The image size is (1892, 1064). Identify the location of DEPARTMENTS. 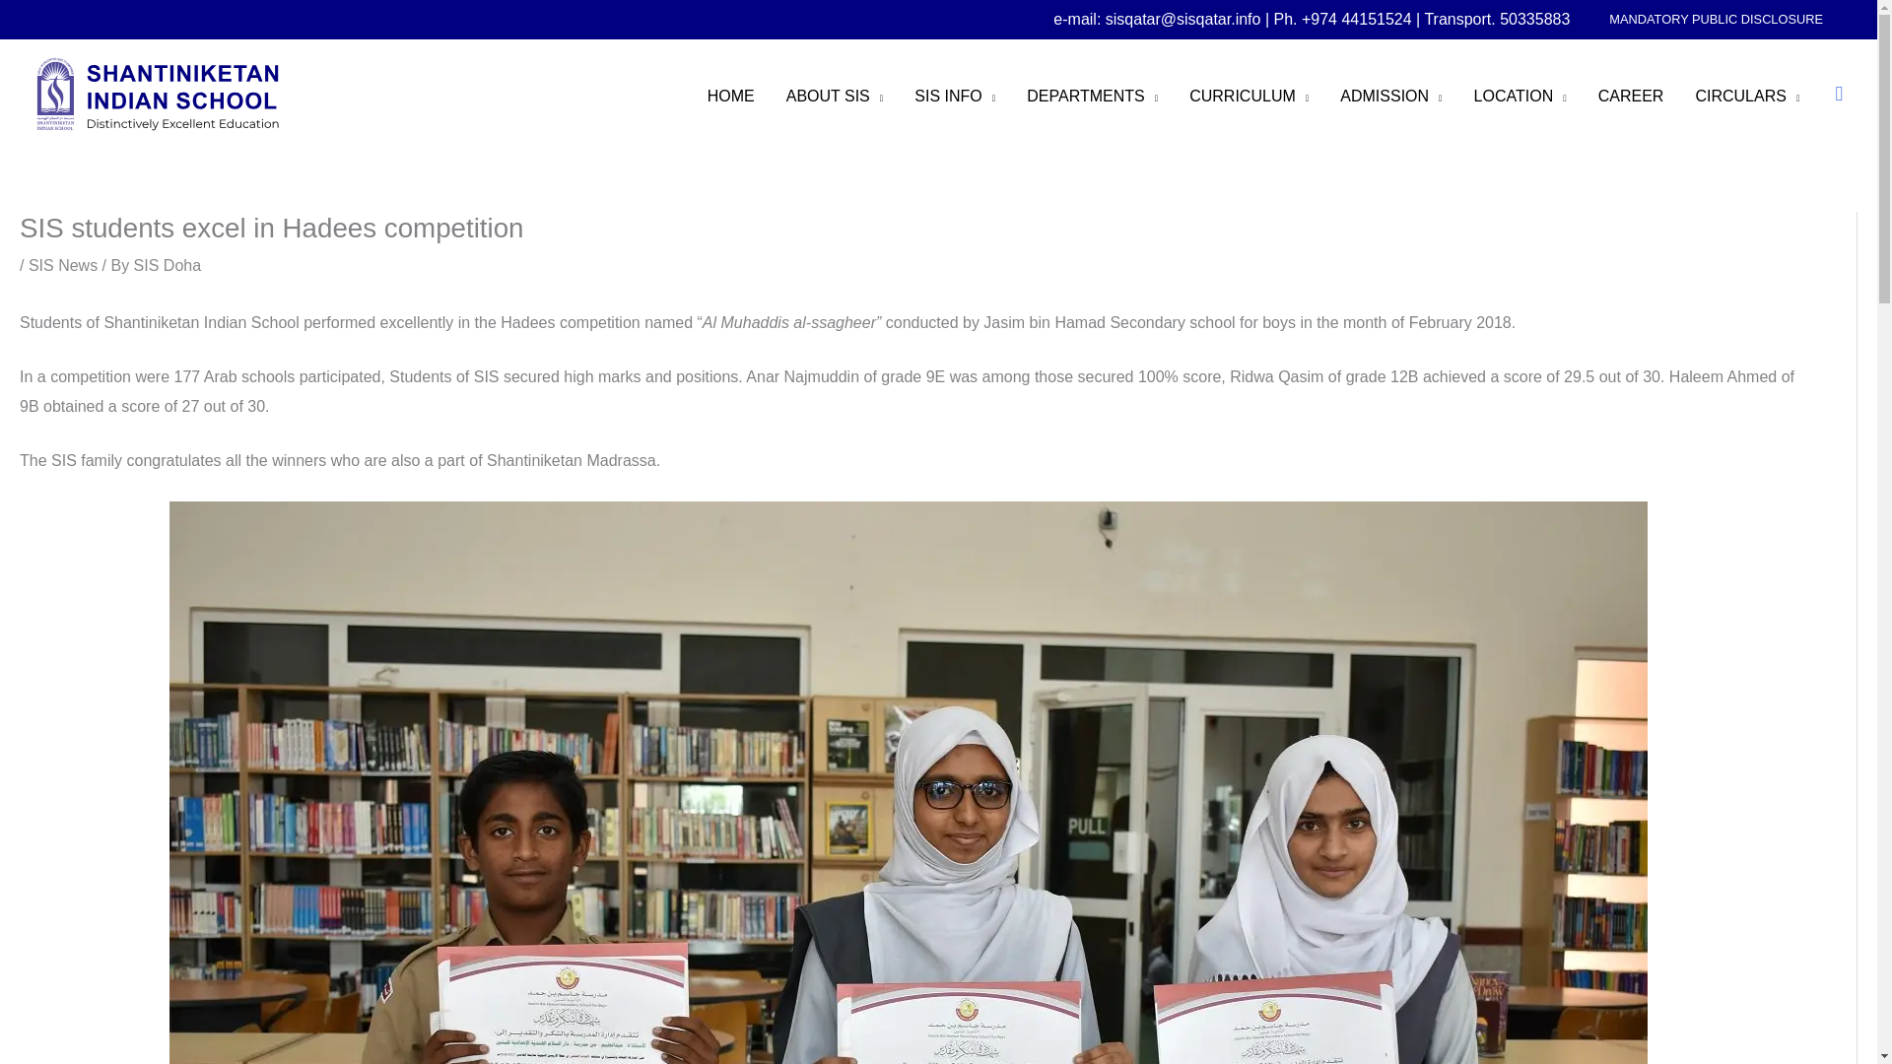
(1092, 97).